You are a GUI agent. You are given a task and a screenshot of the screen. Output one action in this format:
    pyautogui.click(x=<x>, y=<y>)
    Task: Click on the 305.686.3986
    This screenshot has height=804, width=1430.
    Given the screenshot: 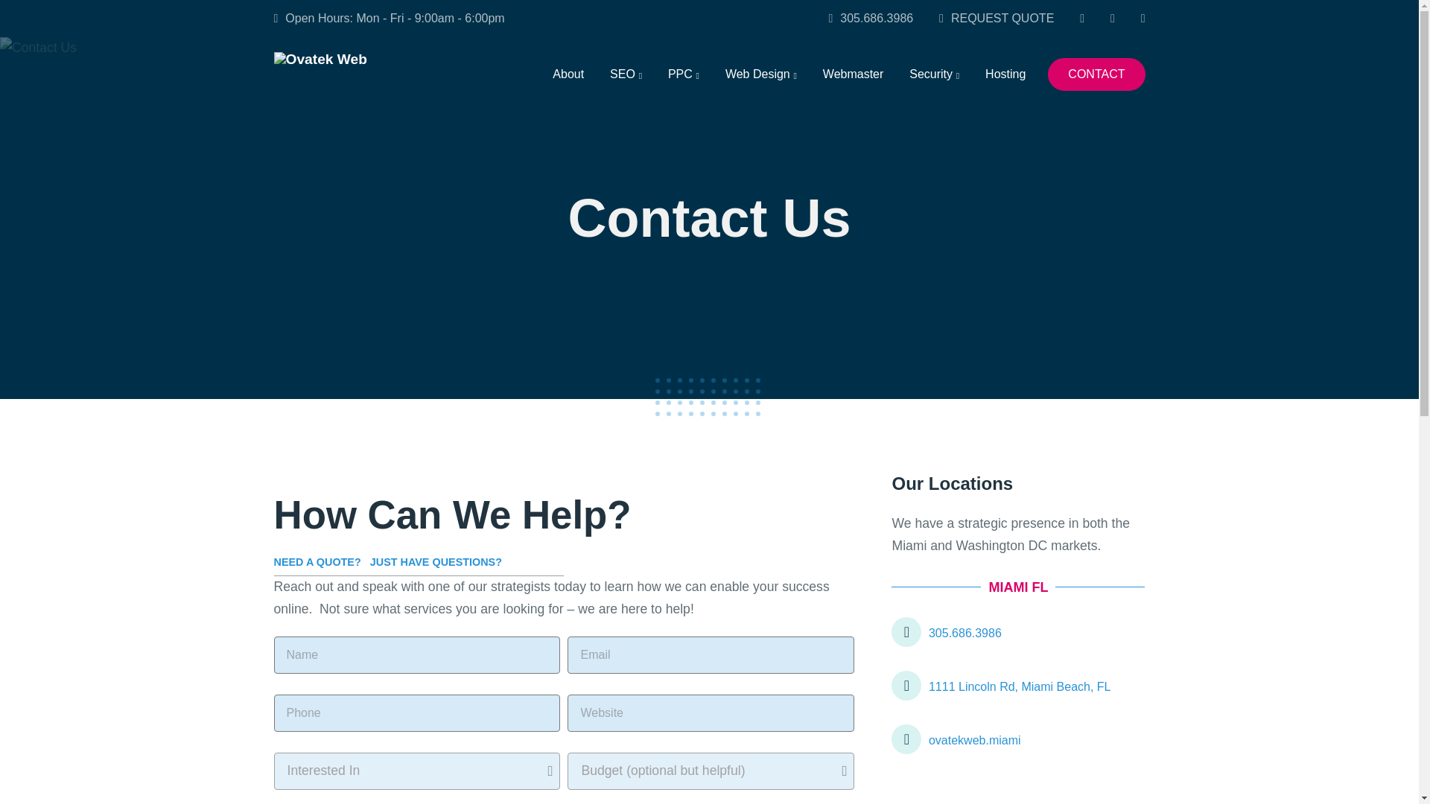 What is the action you would take?
    pyautogui.click(x=1017, y=631)
    